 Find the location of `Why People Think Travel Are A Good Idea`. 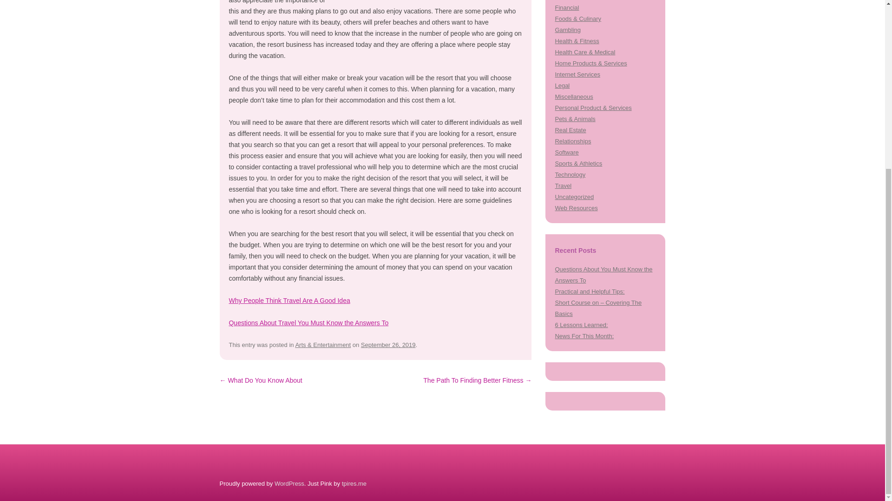

Why People Think Travel Are A Good Idea is located at coordinates (289, 301).